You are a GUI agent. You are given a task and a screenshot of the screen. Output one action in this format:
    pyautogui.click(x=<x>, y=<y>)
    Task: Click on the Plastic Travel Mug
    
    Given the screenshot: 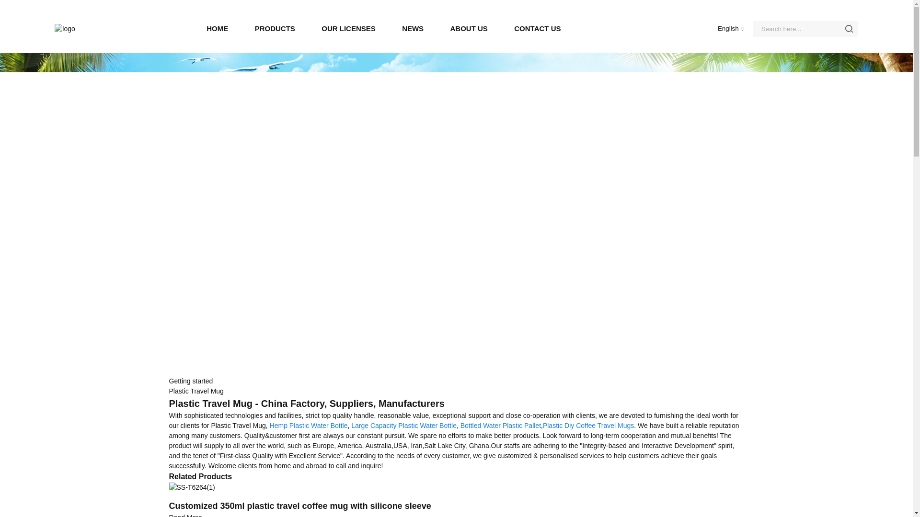 What is the action you would take?
    pyautogui.click(x=195, y=391)
    